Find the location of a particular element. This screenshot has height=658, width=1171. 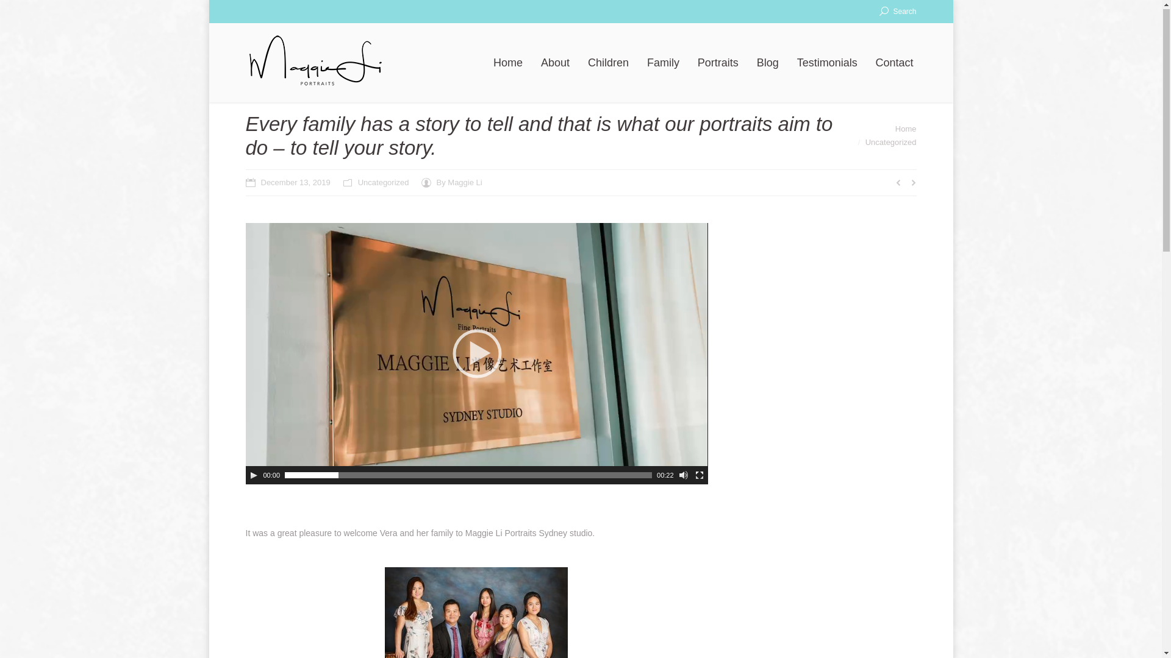

Search is located at coordinates (898, 12).